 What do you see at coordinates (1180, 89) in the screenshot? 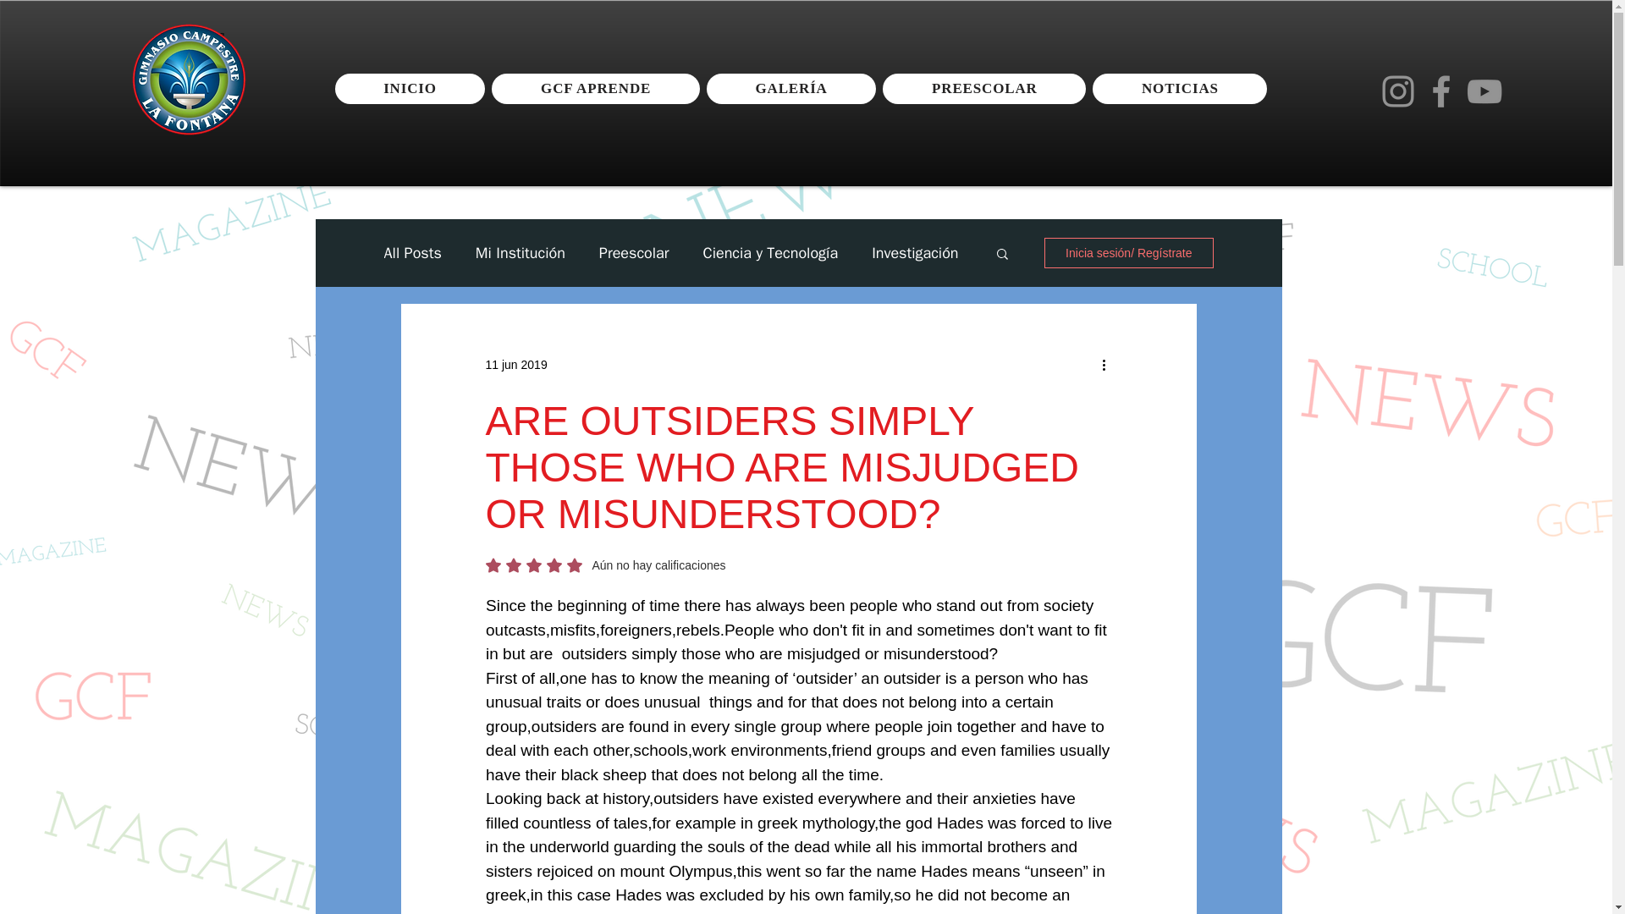
I see `NOTICIAS` at bounding box center [1180, 89].